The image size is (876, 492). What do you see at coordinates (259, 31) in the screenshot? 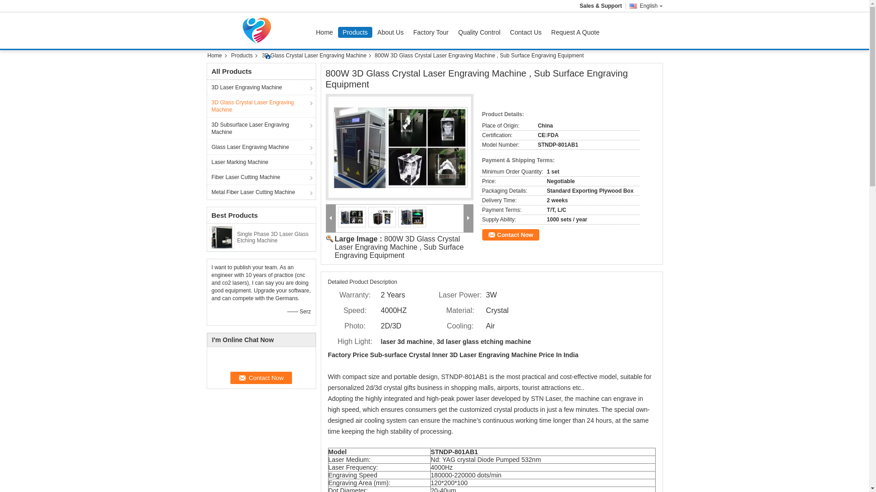
I see `China 3D Laser Engraving Machine manufacturer` at bounding box center [259, 31].